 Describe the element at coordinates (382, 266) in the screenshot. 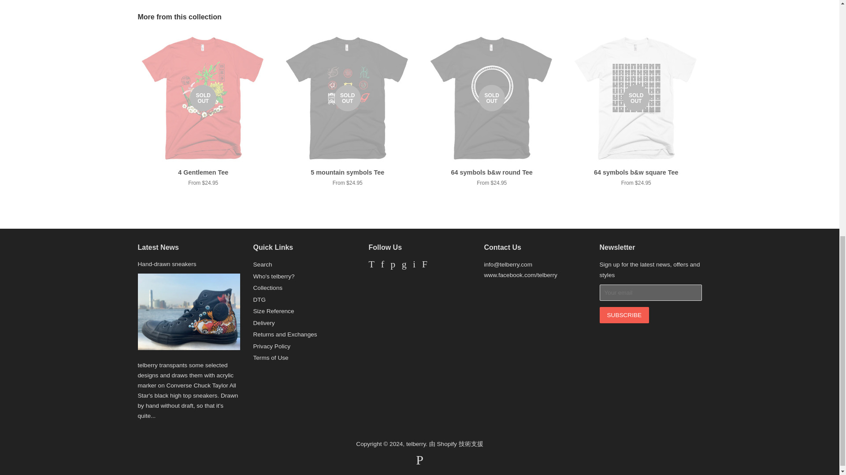

I see `telberry on Facebook` at that location.